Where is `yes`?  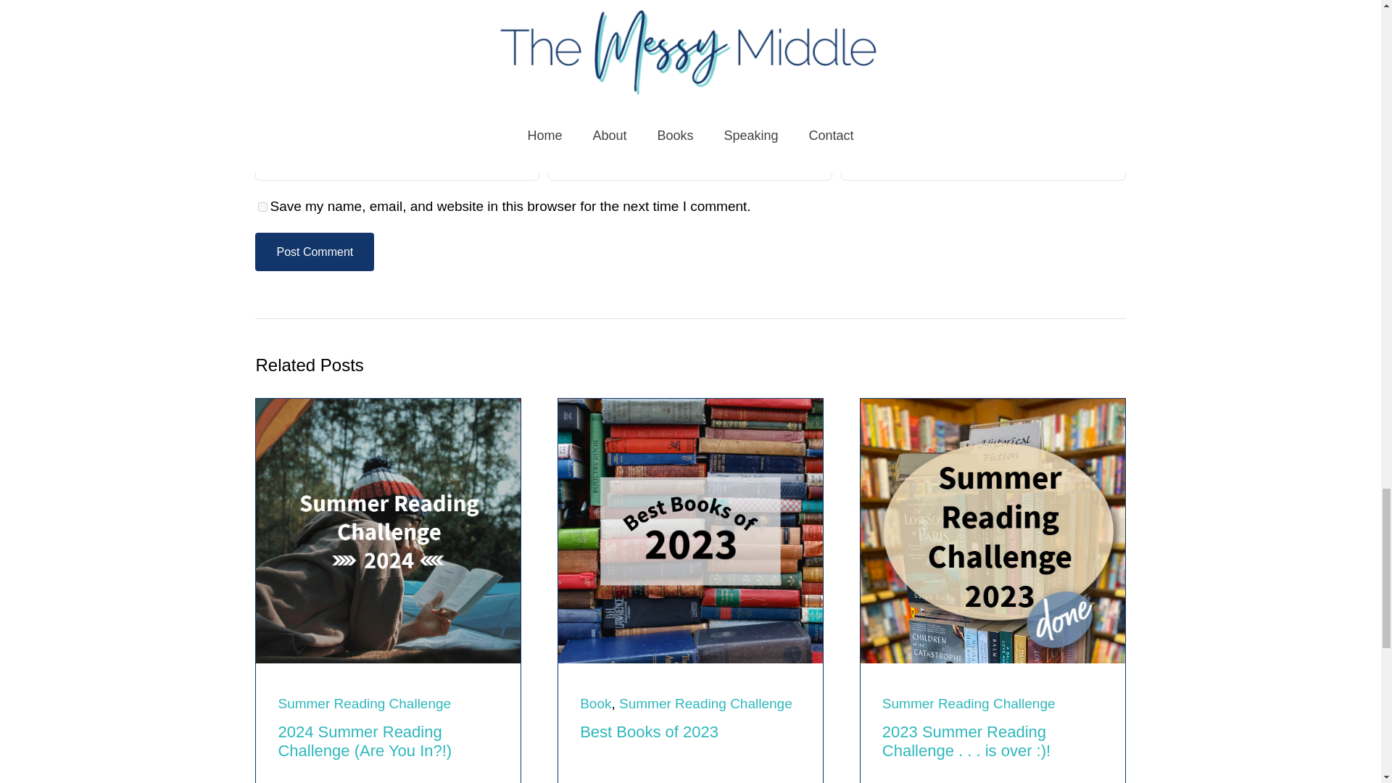 yes is located at coordinates (262, 206).